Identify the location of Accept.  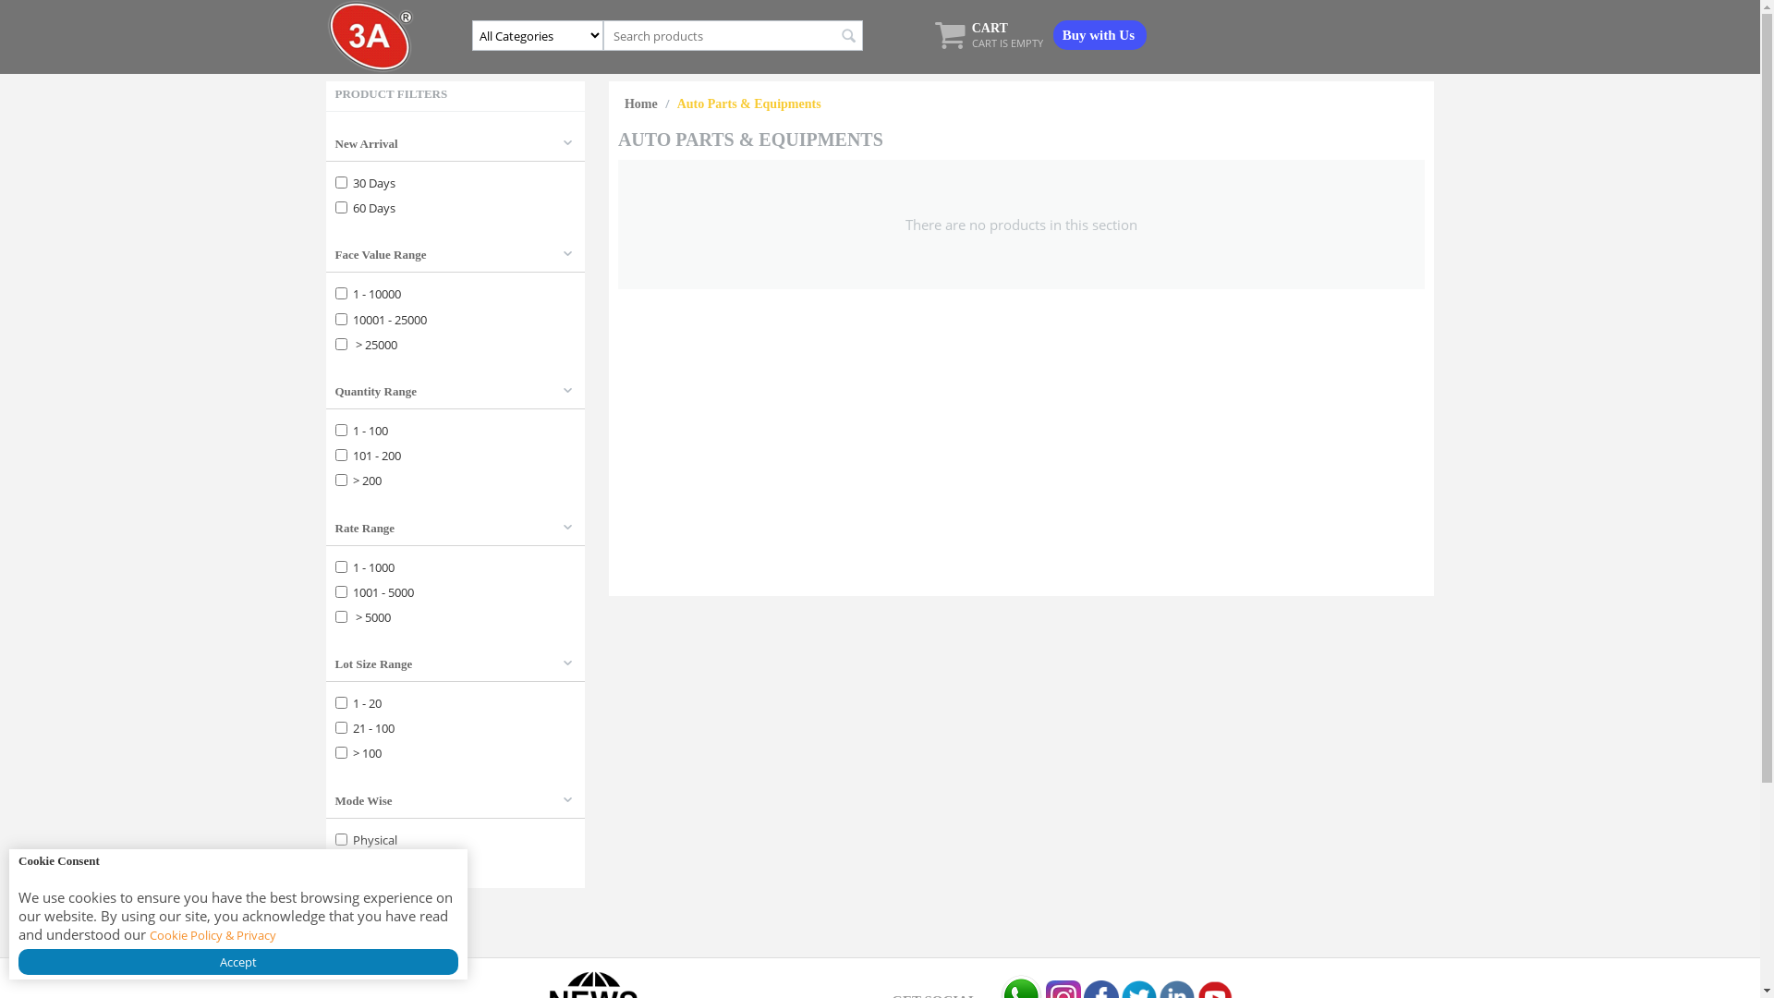
(238, 962).